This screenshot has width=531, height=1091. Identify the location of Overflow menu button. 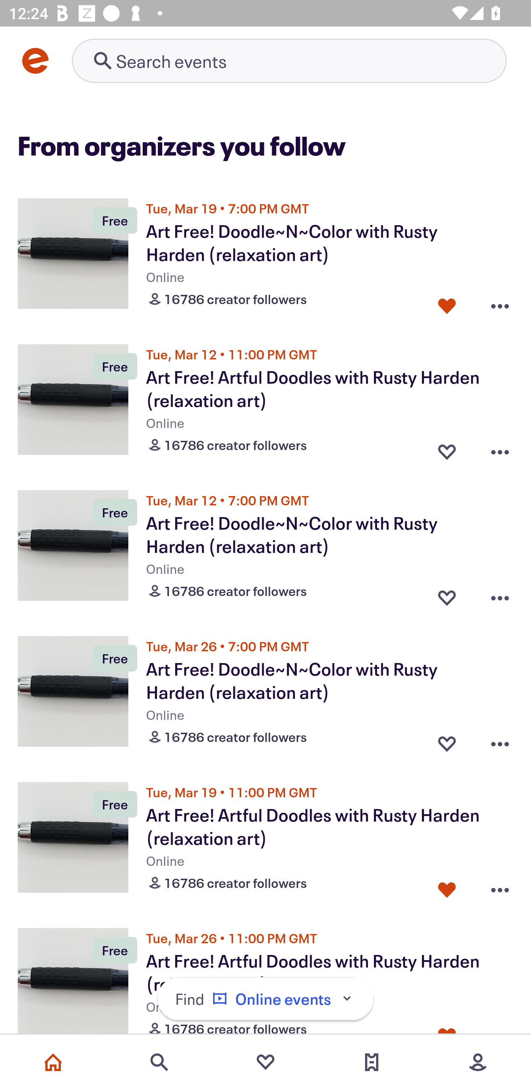
(500, 595).